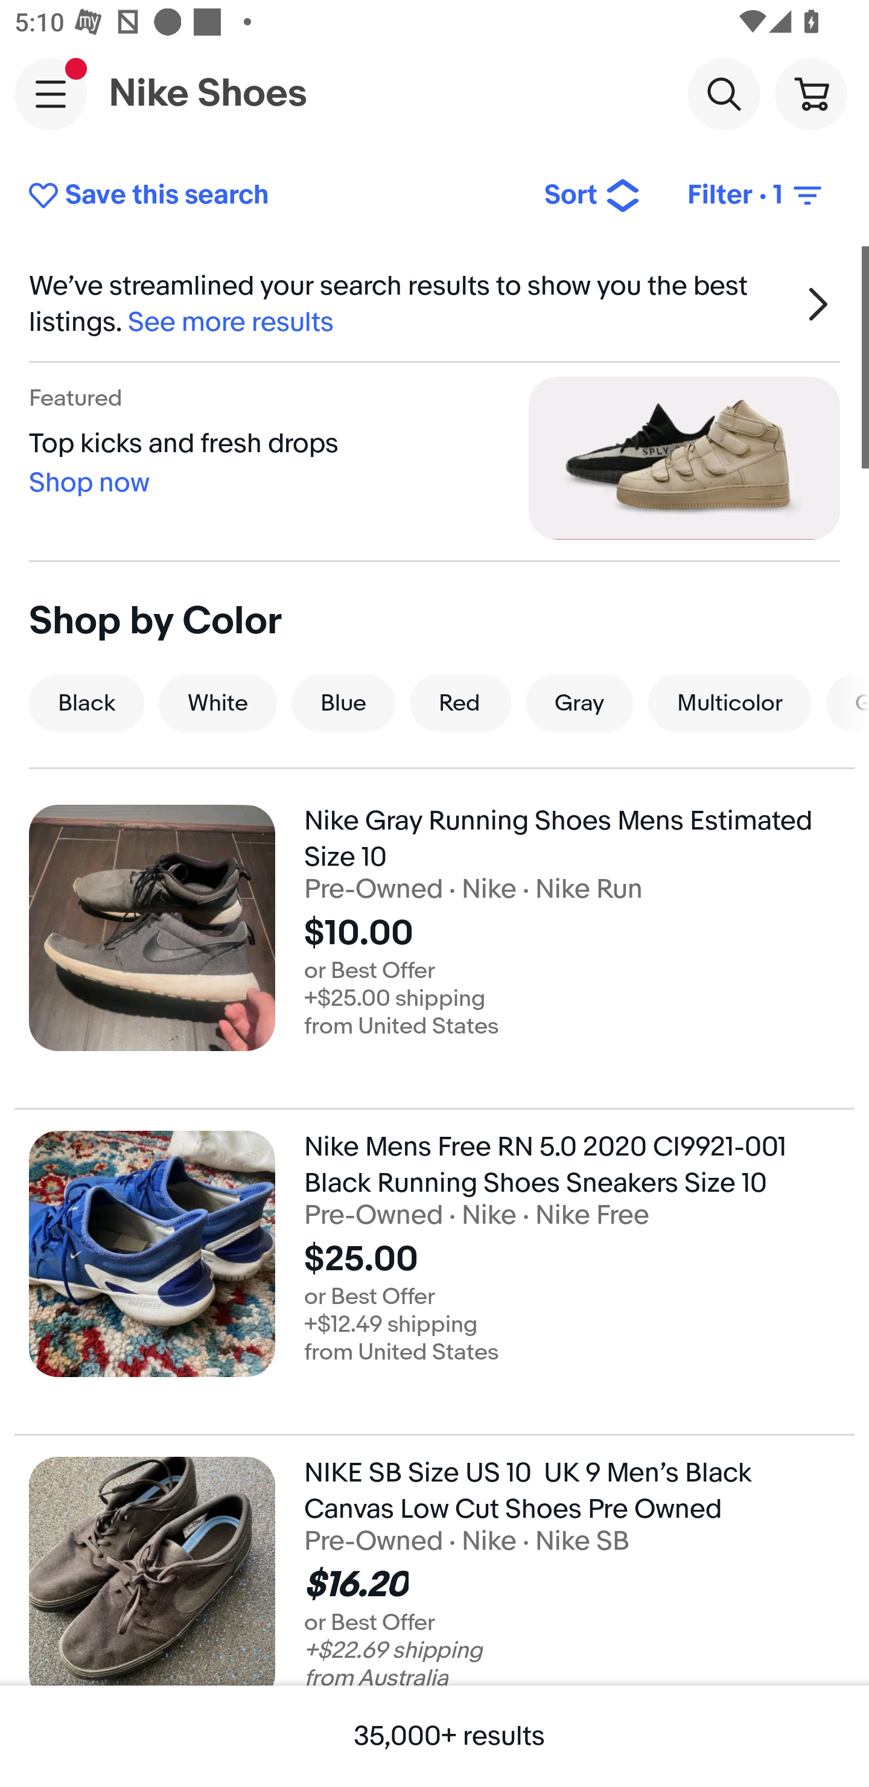  What do you see at coordinates (730, 703) in the screenshot?
I see `Multicolor Multicolor, Color` at bounding box center [730, 703].